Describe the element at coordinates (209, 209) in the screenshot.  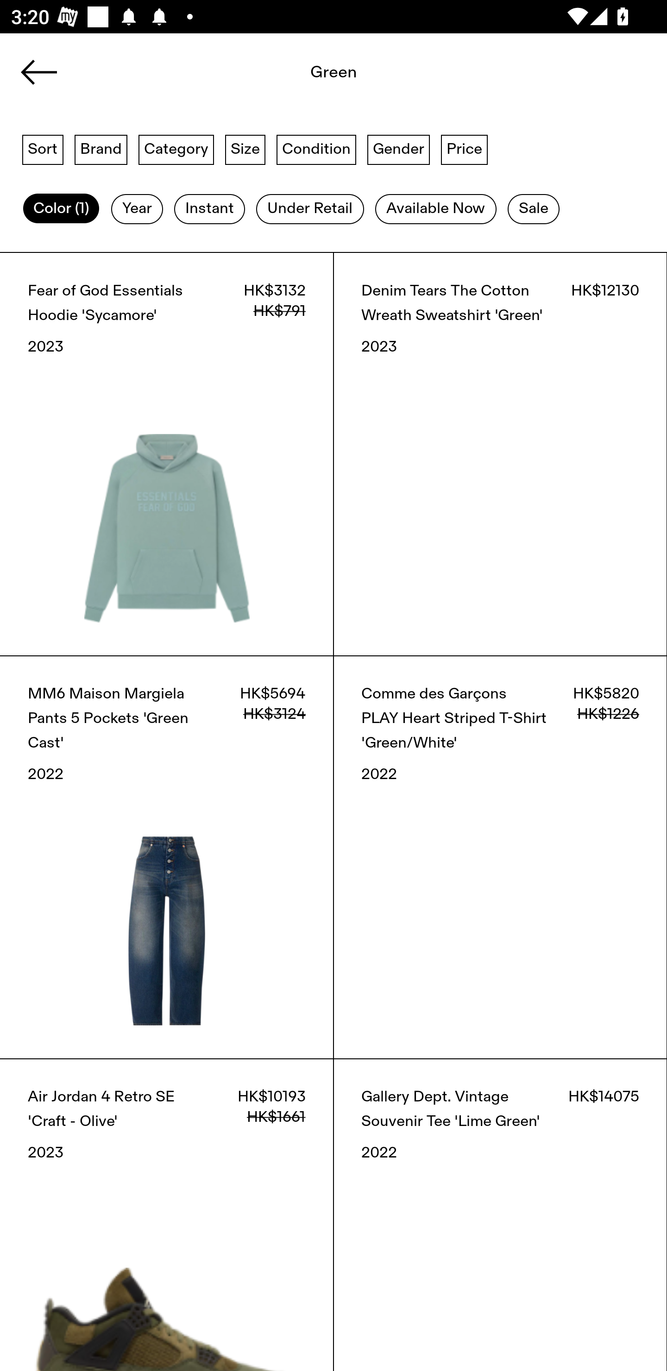
I see `Instant` at that location.